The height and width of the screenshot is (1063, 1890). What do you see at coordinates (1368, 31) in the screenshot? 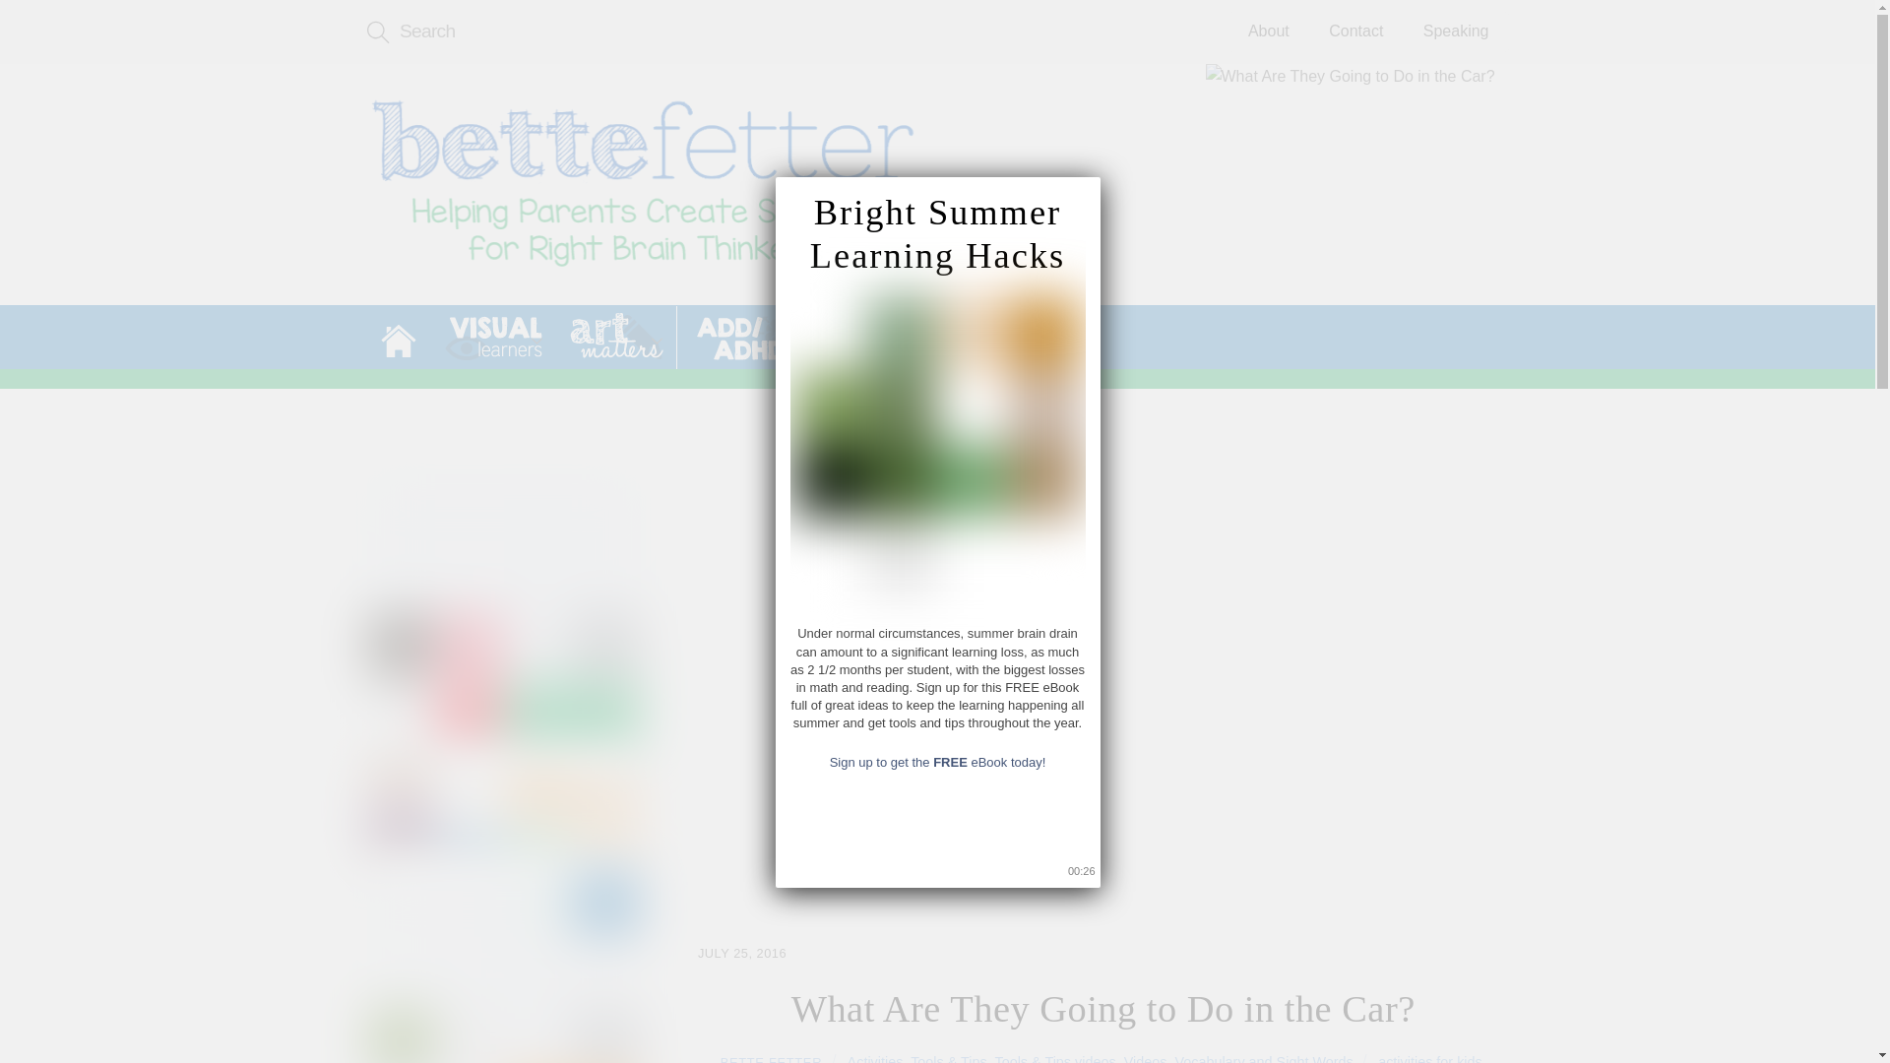
I see `About Contact Speaking` at bounding box center [1368, 31].